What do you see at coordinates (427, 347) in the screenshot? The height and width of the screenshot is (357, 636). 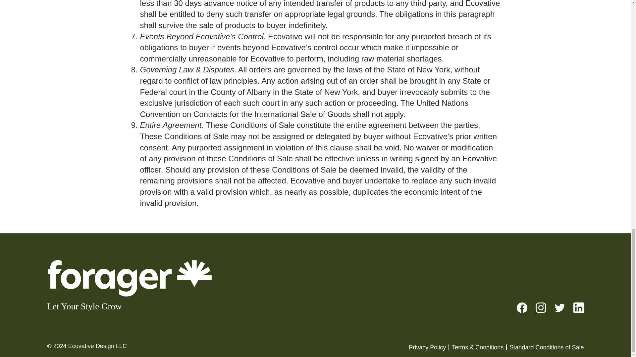 I see `Privacy Policy` at bounding box center [427, 347].